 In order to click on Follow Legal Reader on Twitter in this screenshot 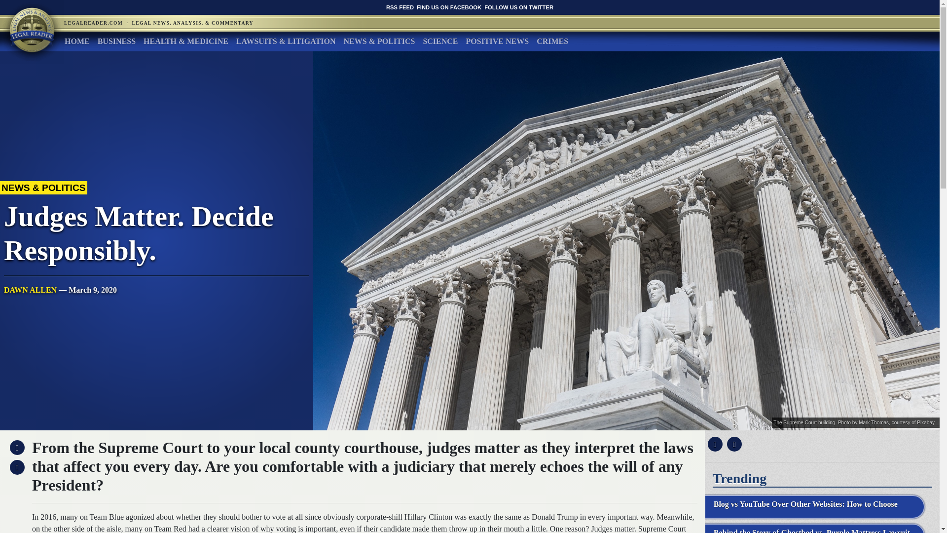, I will do `click(518, 7)`.